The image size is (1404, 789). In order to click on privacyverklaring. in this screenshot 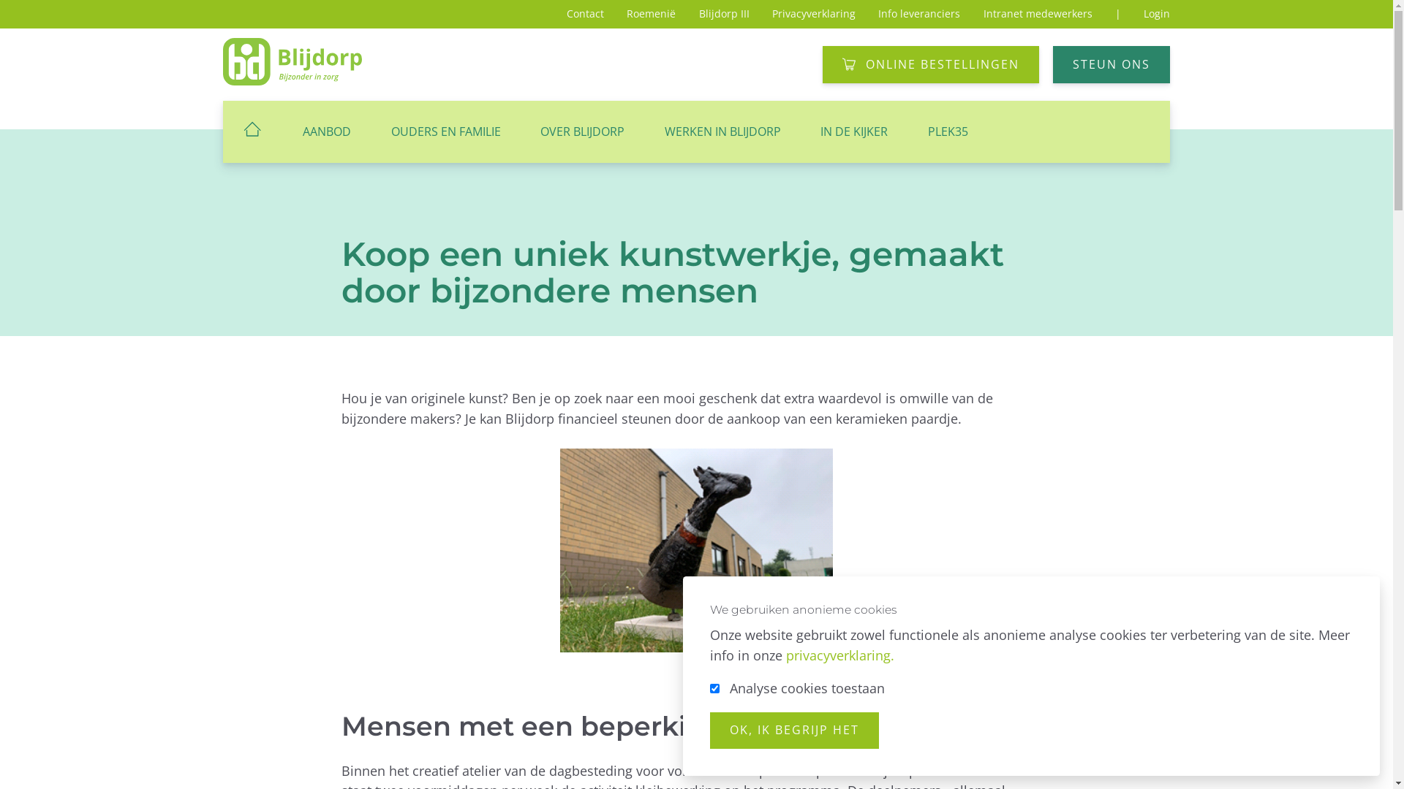, I will do `click(840, 655)`.